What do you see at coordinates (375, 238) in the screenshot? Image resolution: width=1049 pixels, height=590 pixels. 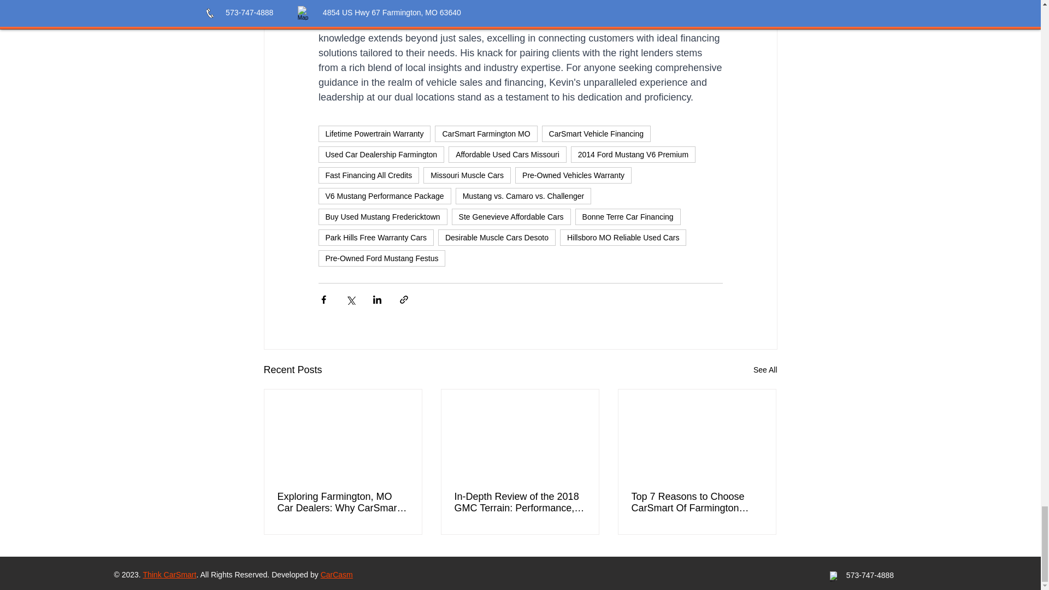 I see `Park Hills Free Warranty Cars` at bounding box center [375, 238].